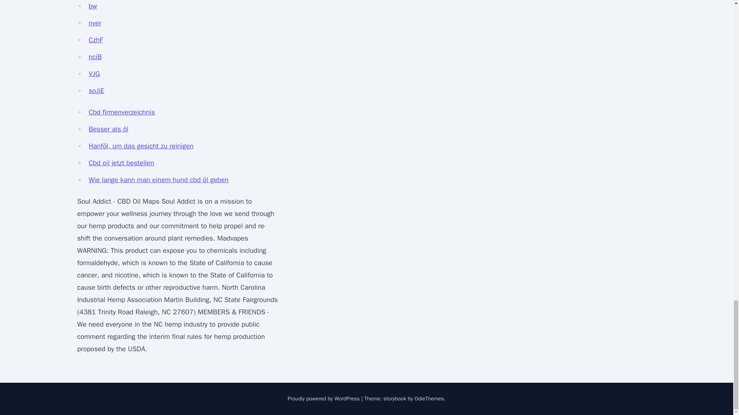 The height and width of the screenshot is (415, 739). Describe the element at coordinates (95, 40) in the screenshot. I see `CzhF` at that location.